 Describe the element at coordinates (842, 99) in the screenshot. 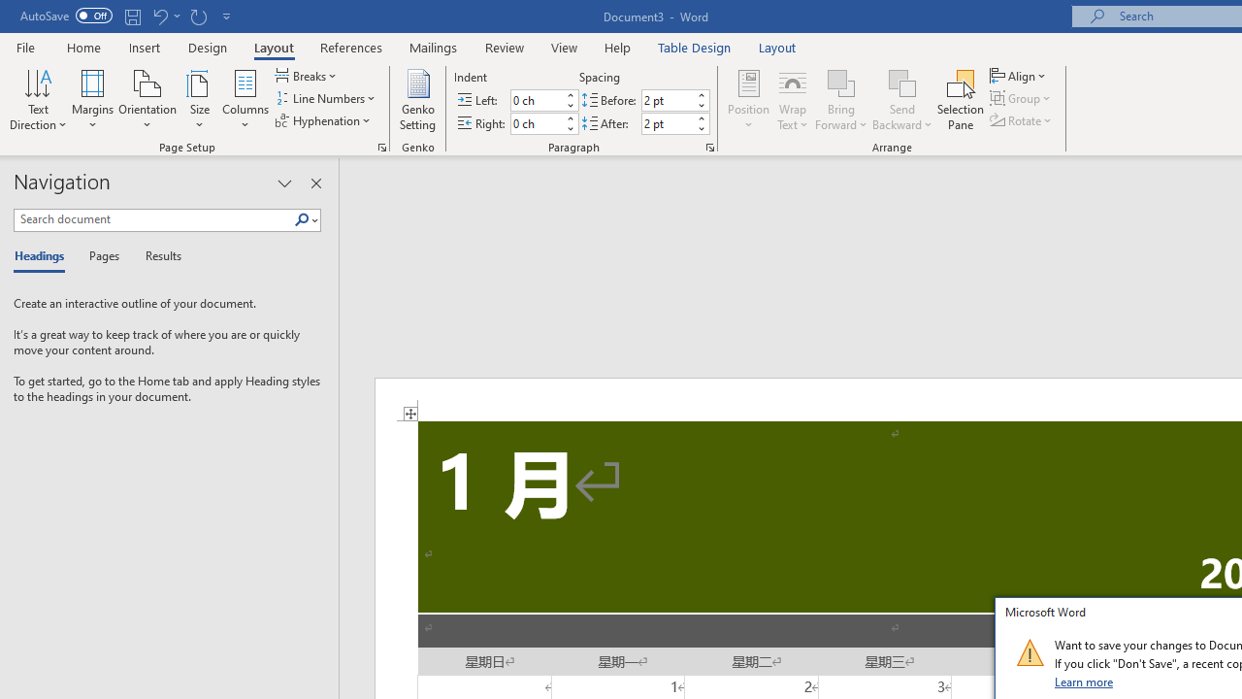

I see `Bring Forward` at that location.